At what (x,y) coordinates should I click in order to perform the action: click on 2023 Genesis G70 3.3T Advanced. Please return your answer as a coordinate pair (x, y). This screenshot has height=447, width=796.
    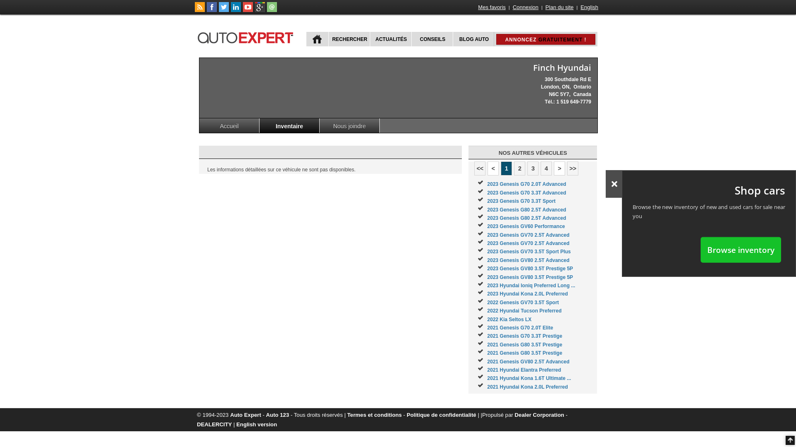
    Looking at the image, I should click on (527, 193).